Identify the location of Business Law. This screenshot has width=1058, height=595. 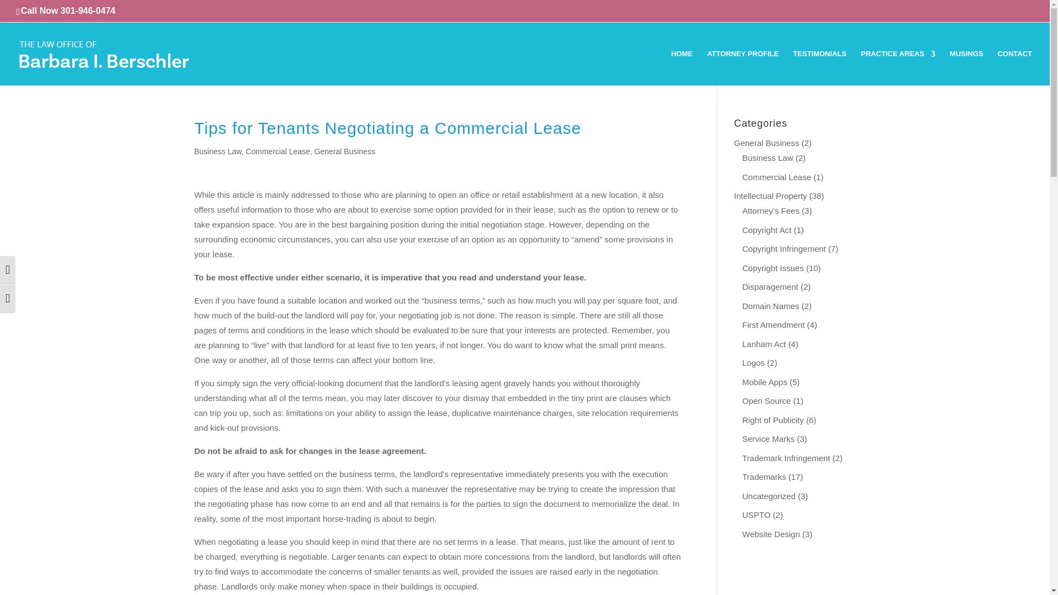
(768, 158).